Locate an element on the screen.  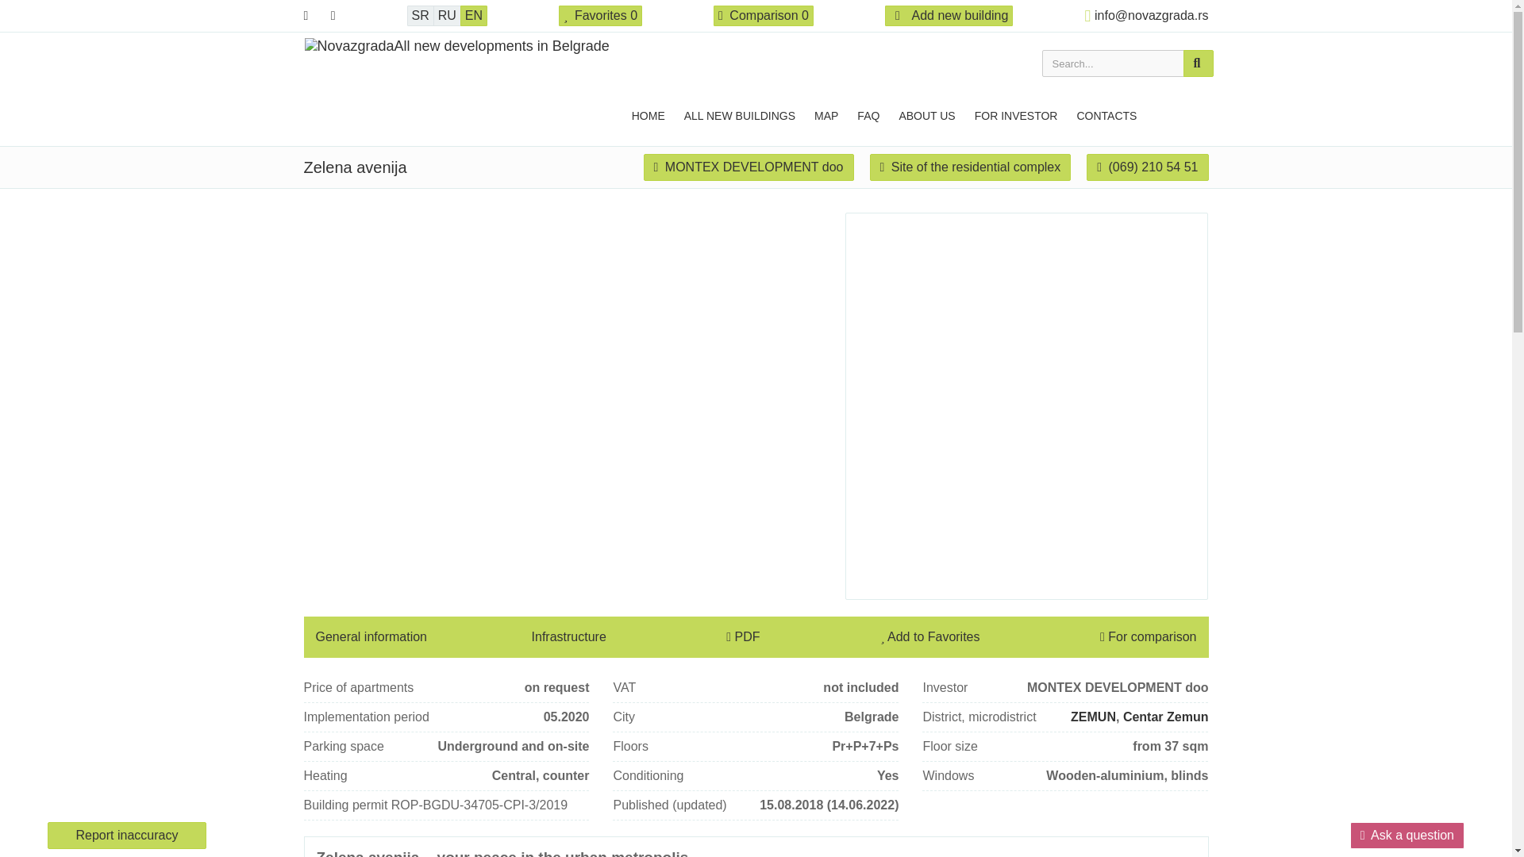
search is located at coordinates (1197, 63).